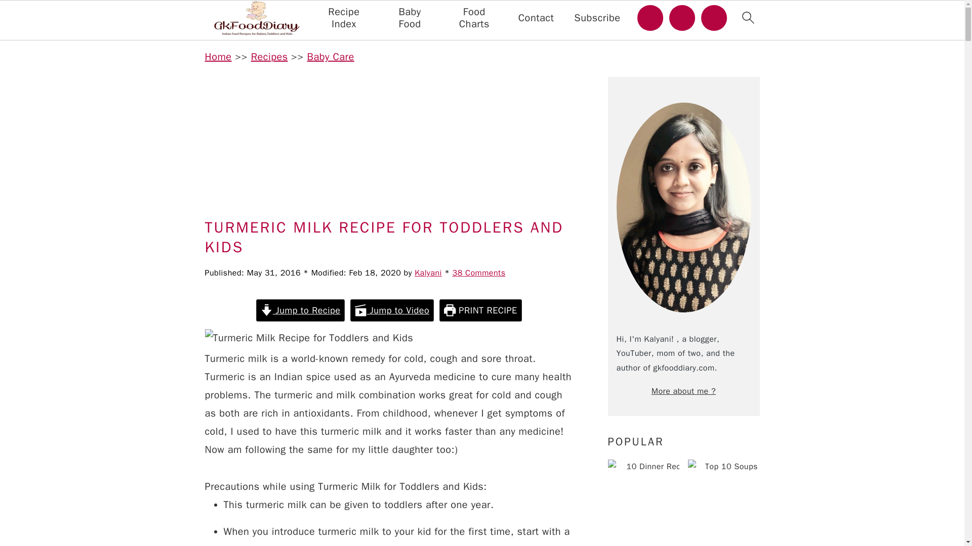 This screenshot has height=546, width=972. Describe the element at coordinates (597, 18) in the screenshot. I see `Subscribe` at that location.